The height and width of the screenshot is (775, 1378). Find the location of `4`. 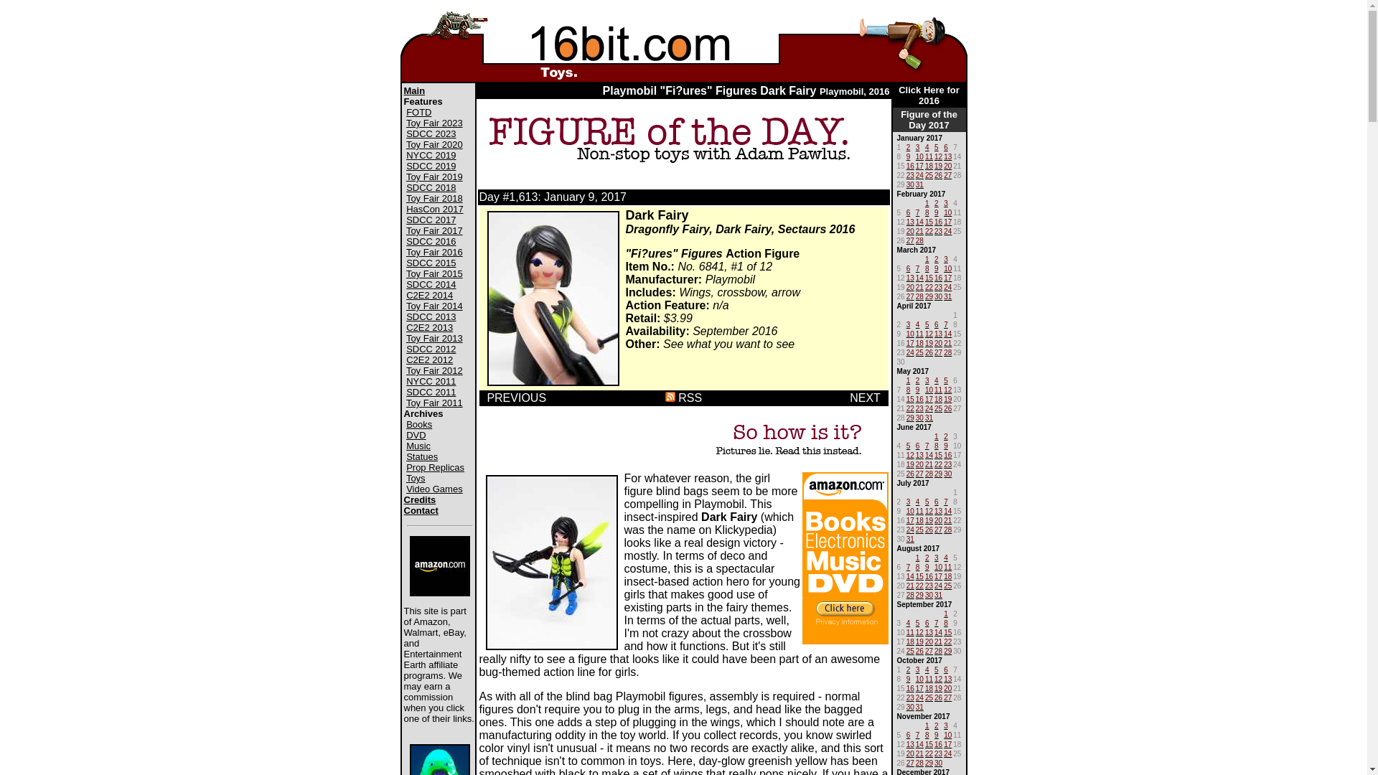

4 is located at coordinates (918, 323).